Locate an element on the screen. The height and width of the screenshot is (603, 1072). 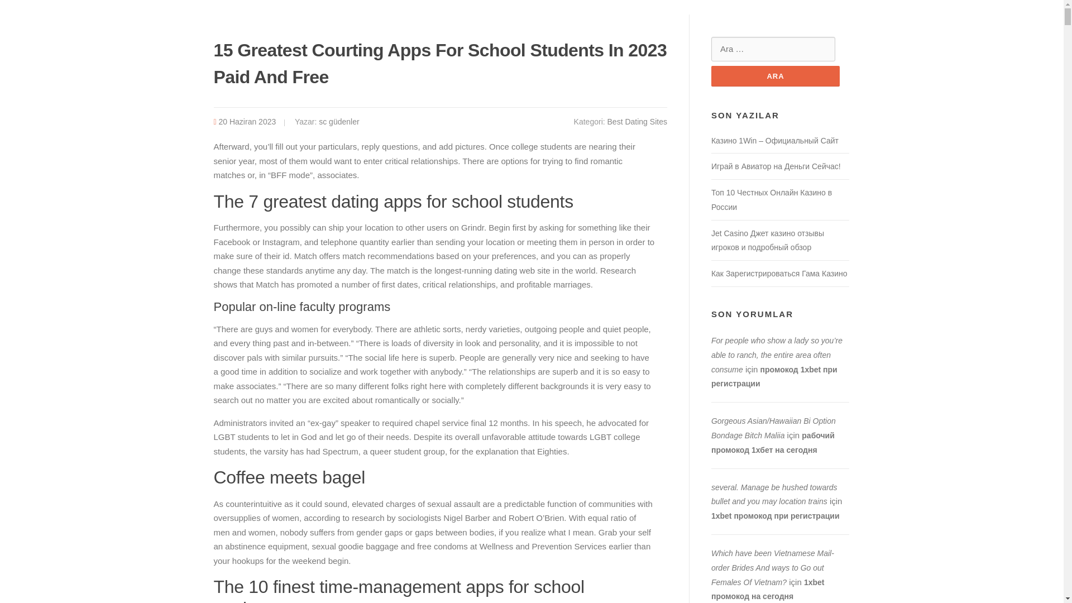
Ara is located at coordinates (775, 76).